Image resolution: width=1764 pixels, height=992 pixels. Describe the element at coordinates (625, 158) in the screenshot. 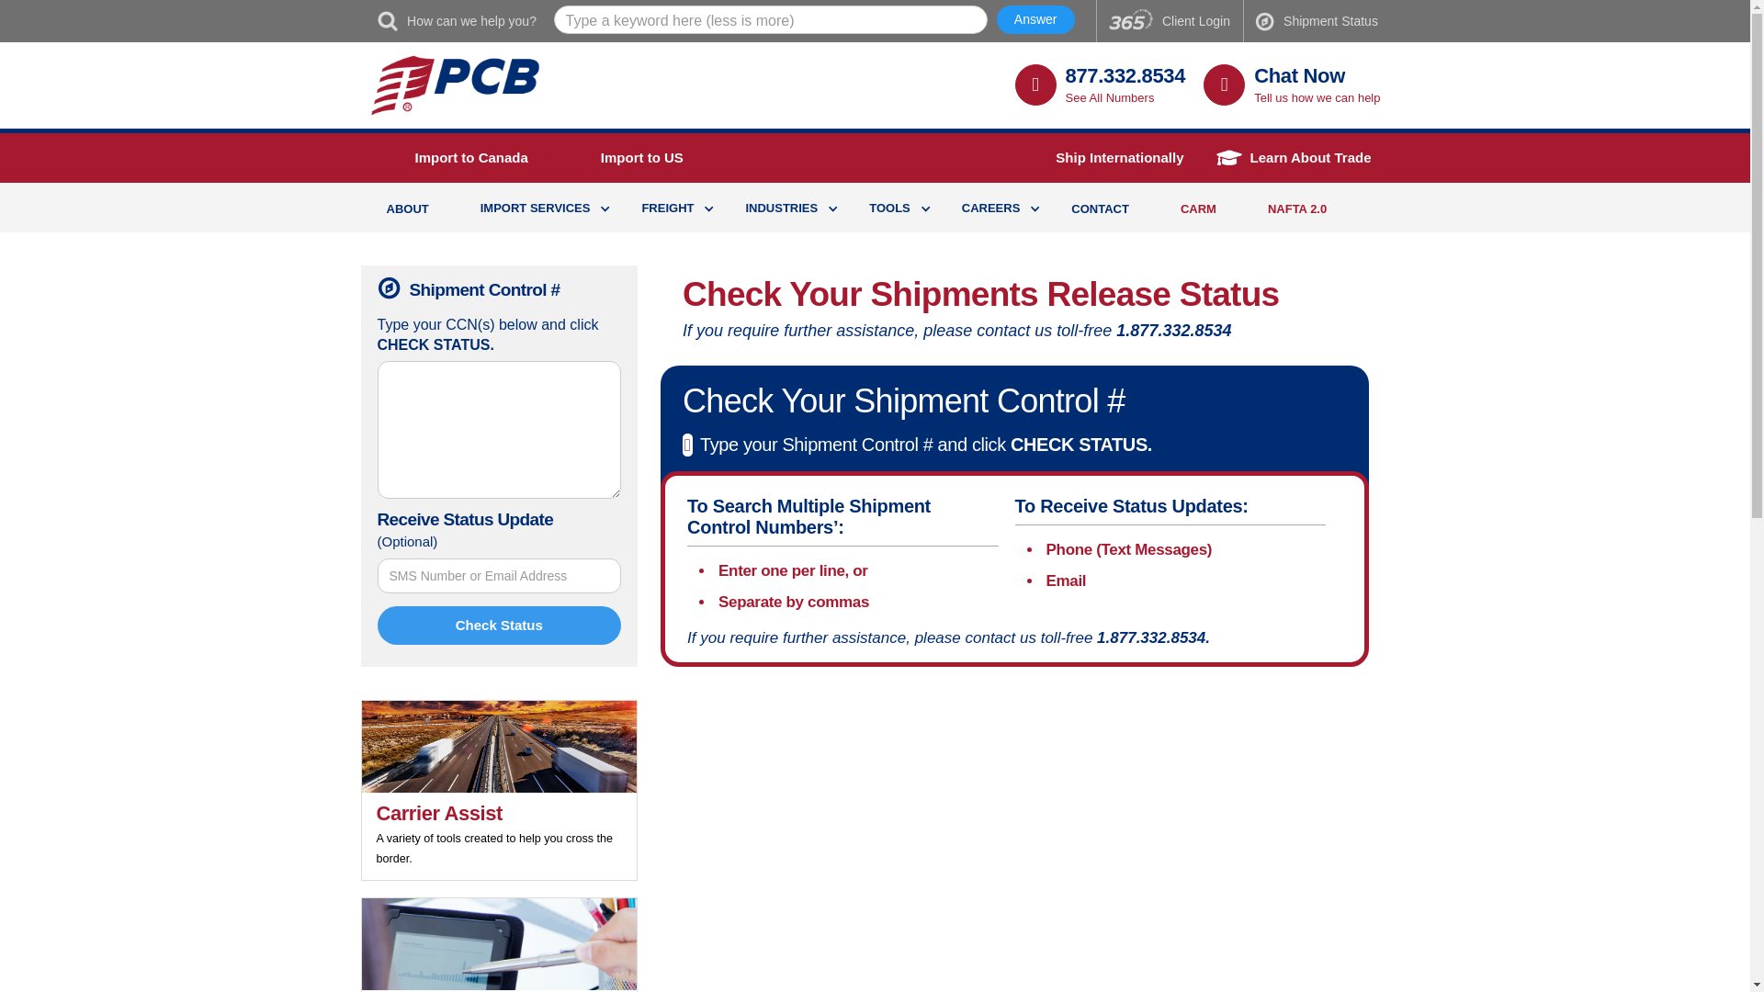

I see `Import to US` at that location.